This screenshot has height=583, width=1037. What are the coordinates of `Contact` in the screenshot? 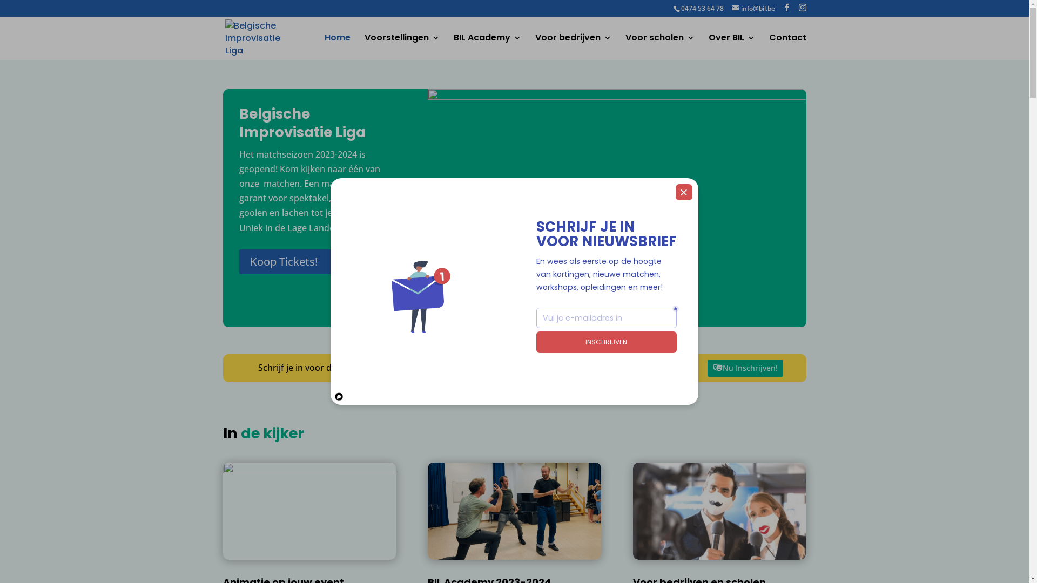 It's located at (787, 46).